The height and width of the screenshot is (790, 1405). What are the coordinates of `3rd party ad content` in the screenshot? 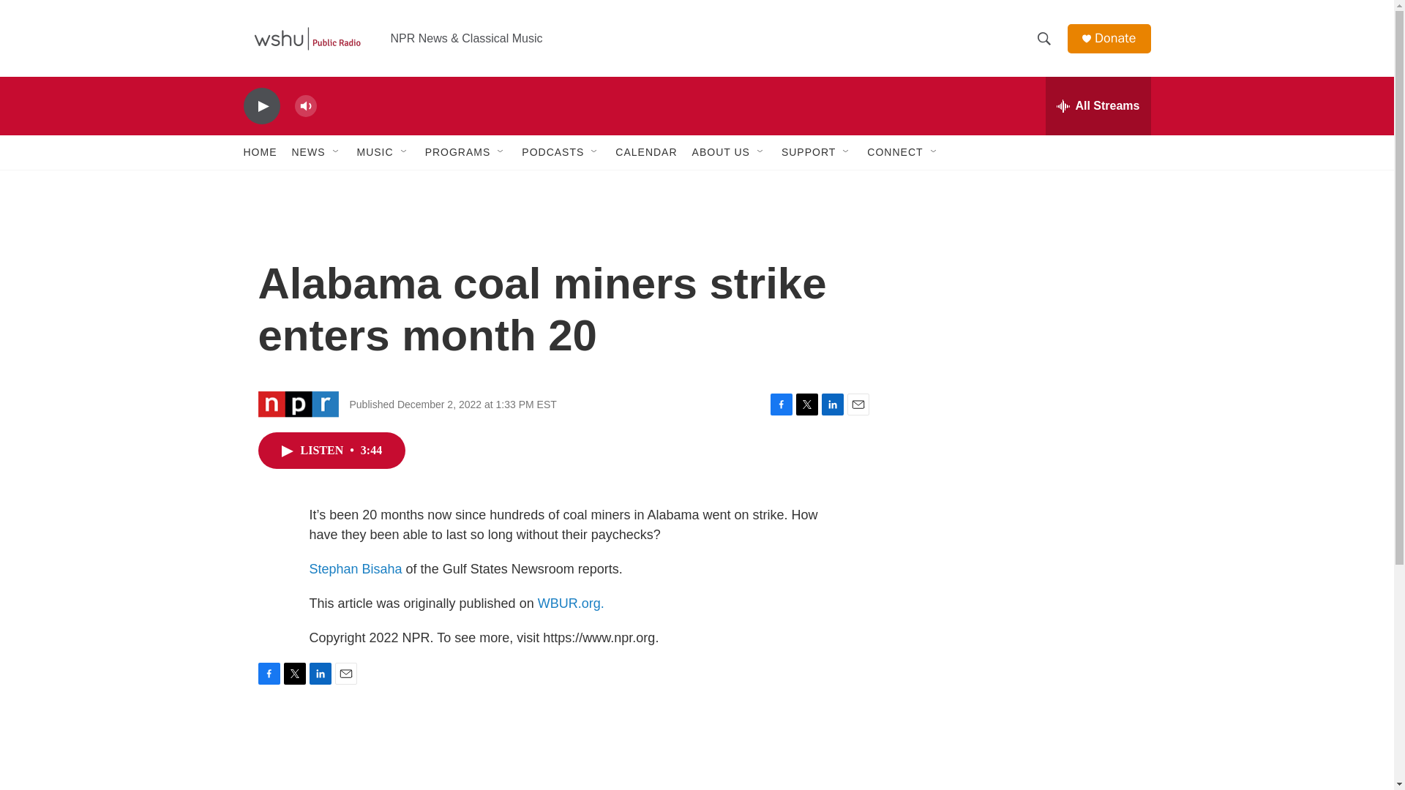 It's located at (1025, 714).